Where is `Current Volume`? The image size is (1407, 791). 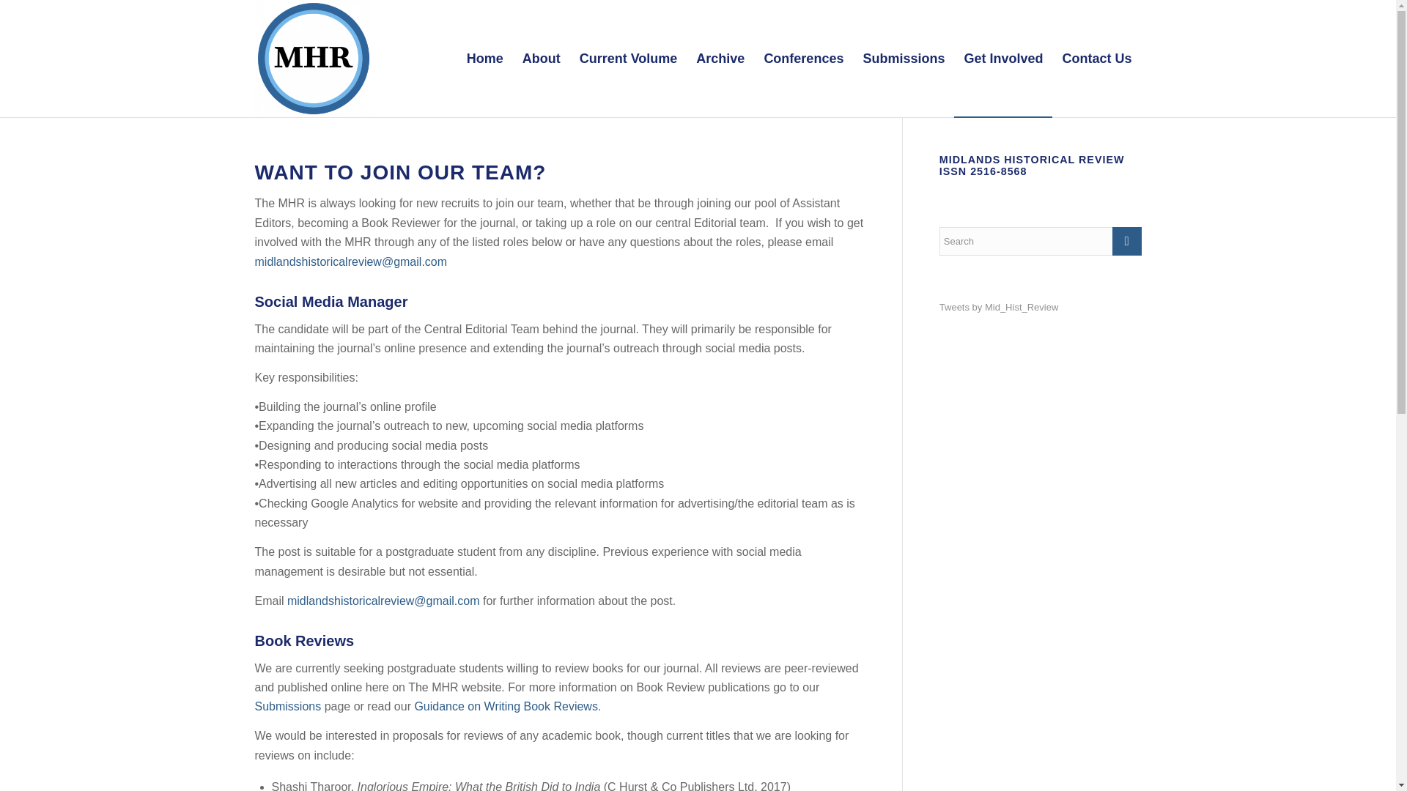 Current Volume is located at coordinates (629, 59).